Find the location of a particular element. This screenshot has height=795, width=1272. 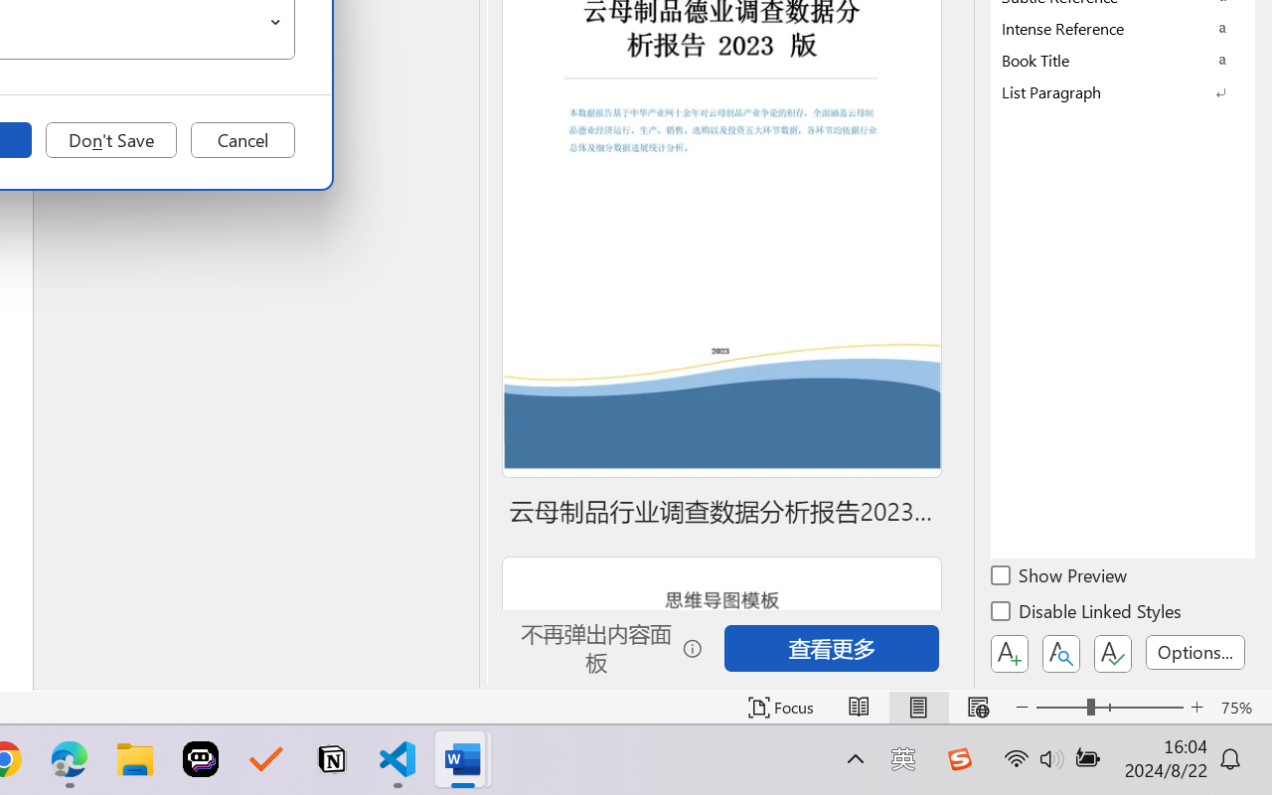

Class: NetUIImage is located at coordinates (1109, 91).